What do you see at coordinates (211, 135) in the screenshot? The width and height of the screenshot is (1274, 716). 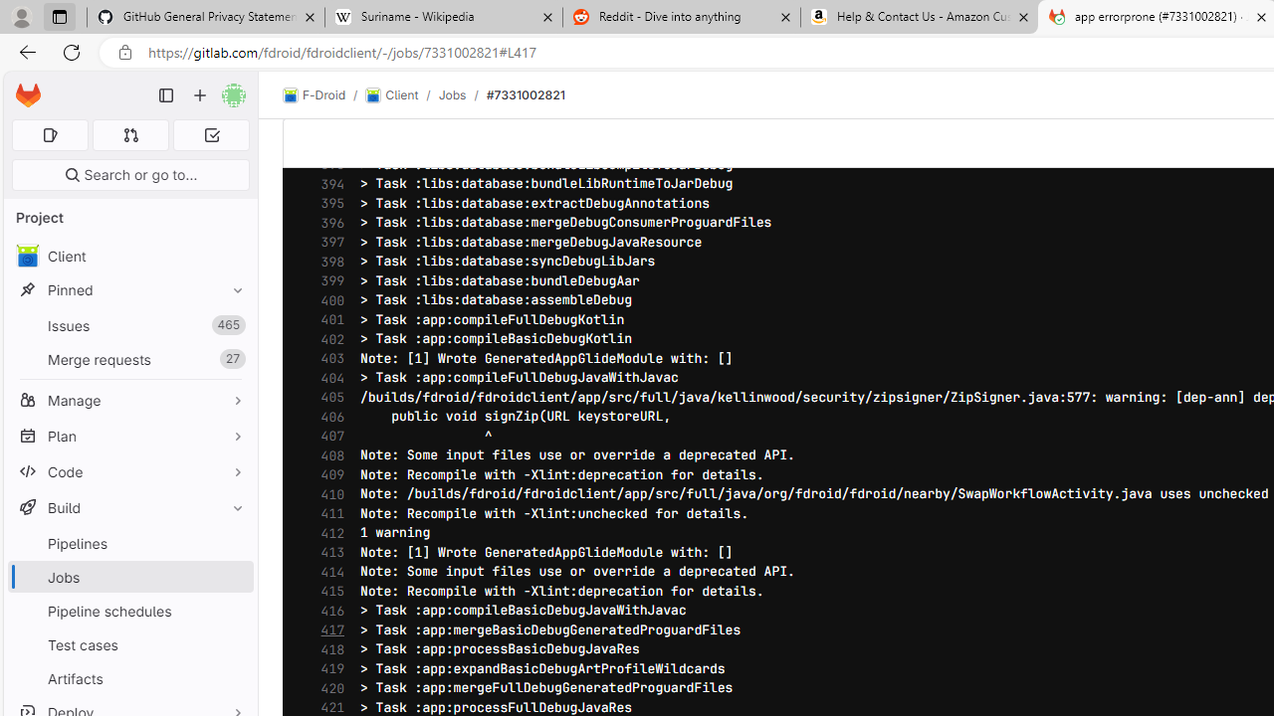 I see `To-Do list 0` at bounding box center [211, 135].